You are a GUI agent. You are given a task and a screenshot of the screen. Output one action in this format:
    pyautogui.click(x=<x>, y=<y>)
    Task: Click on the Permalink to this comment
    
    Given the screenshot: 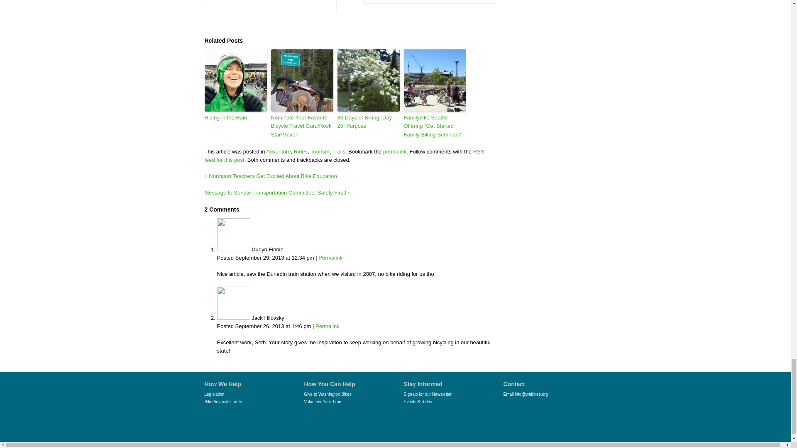 What is the action you would take?
    pyautogui.click(x=327, y=326)
    